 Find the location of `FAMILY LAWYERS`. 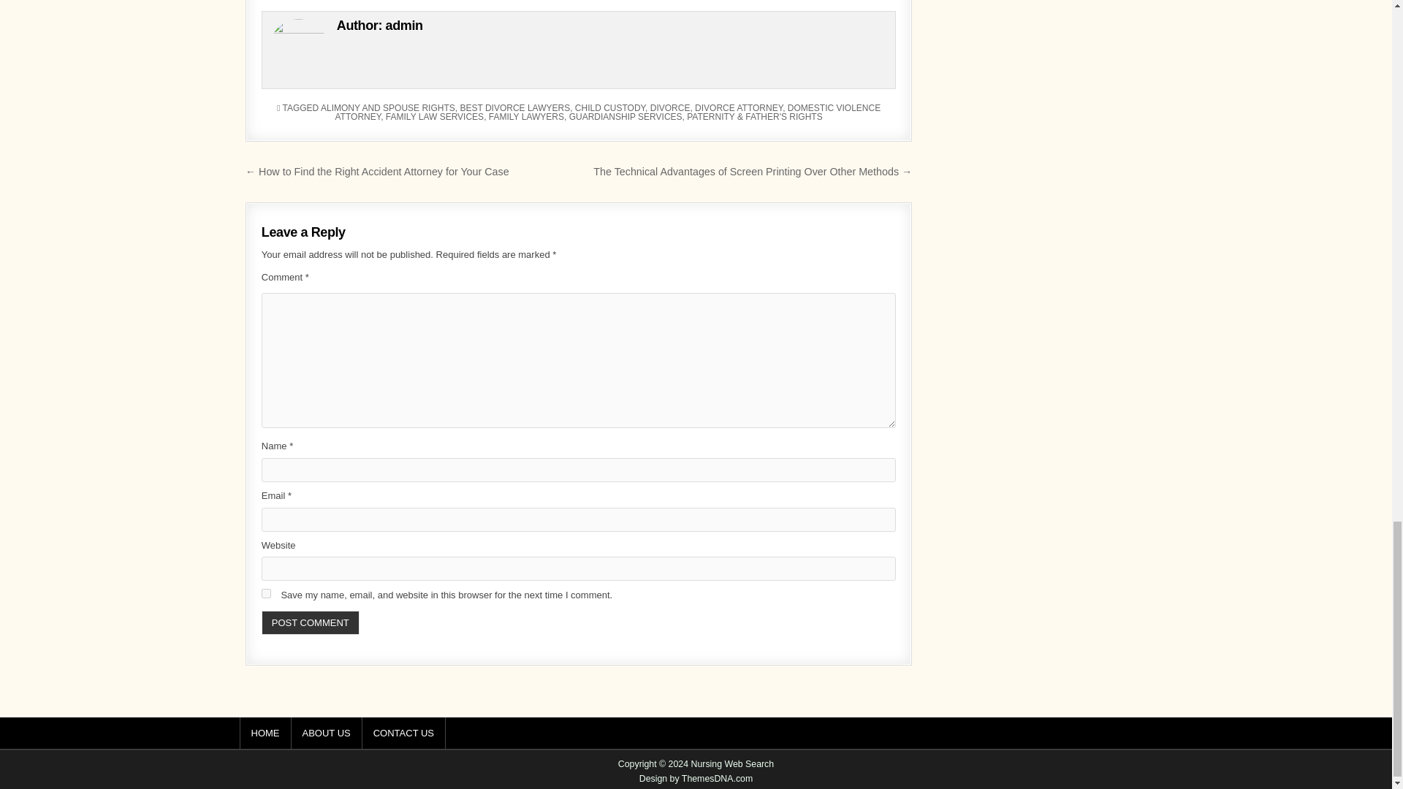

FAMILY LAWYERS is located at coordinates (526, 117).